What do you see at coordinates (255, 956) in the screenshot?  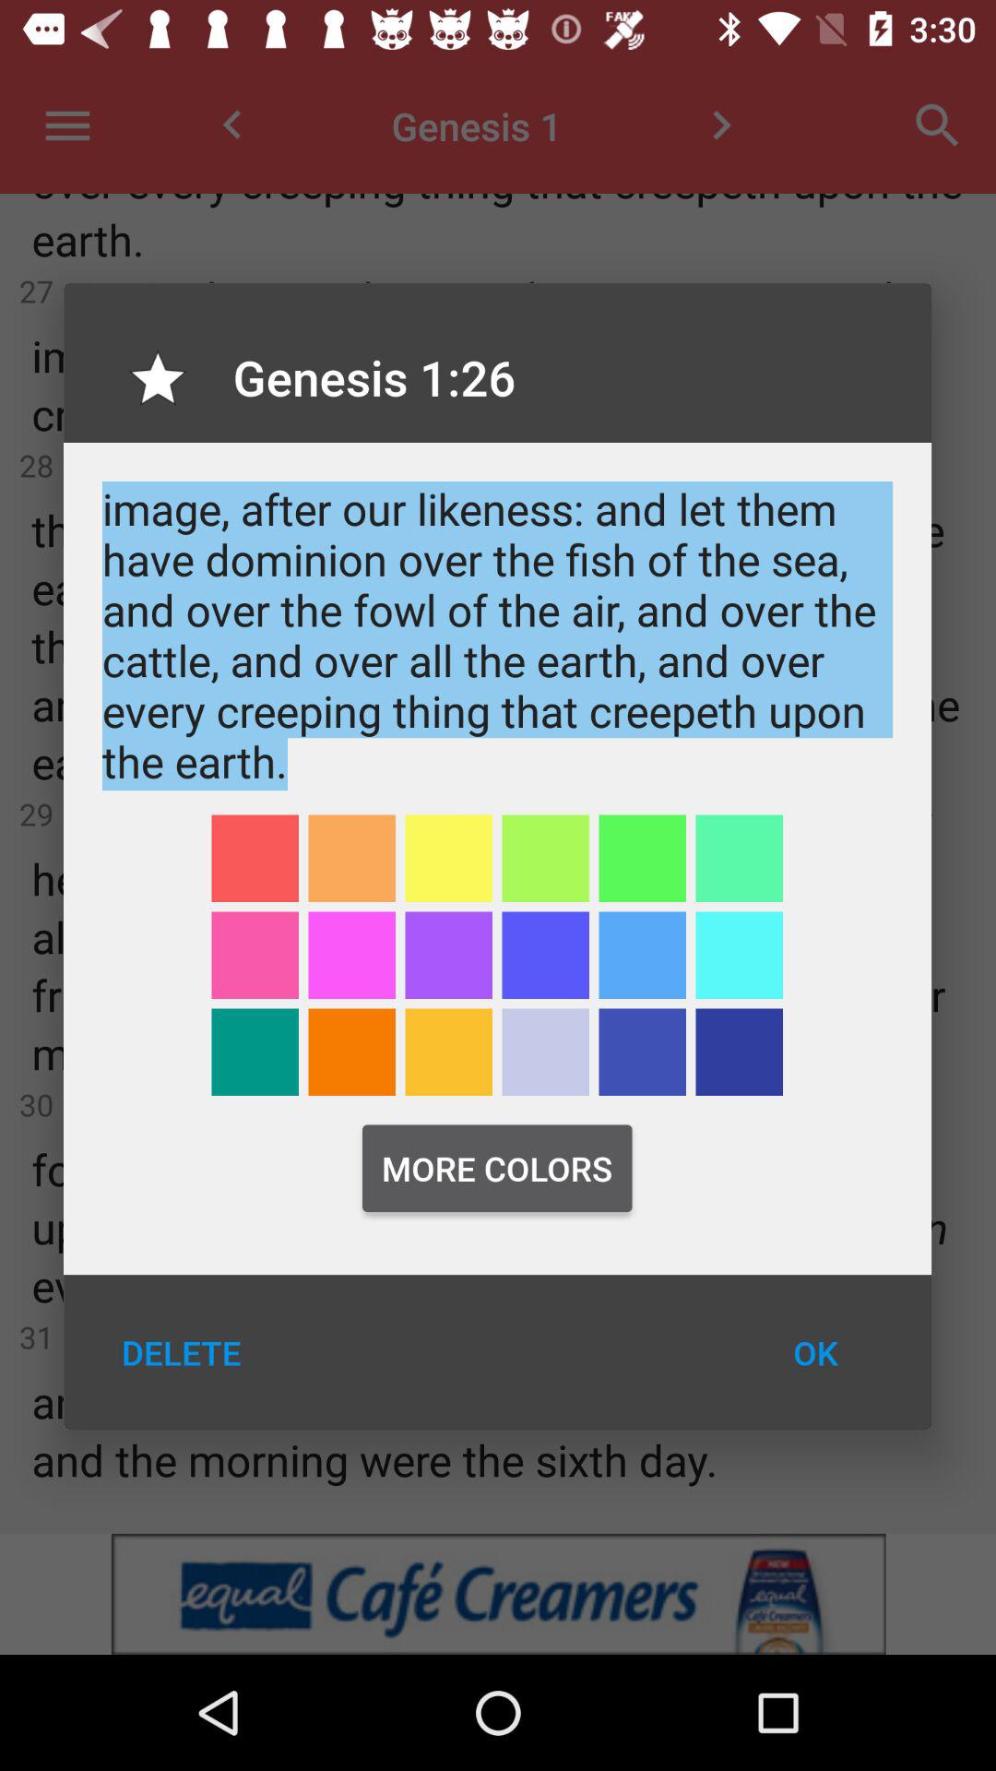 I see `select color` at bounding box center [255, 956].